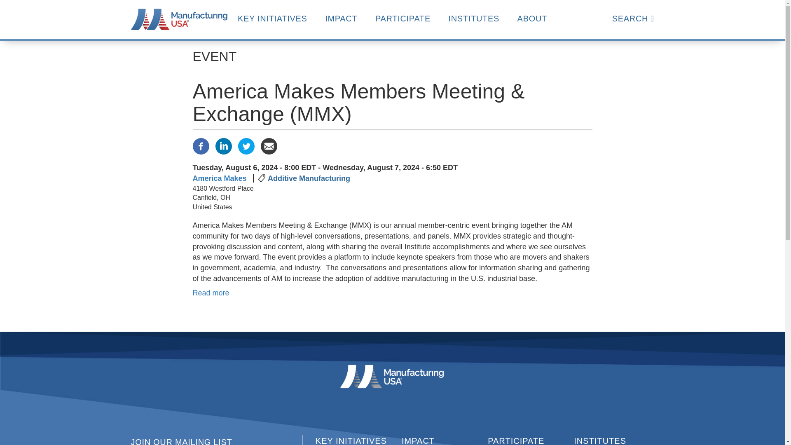  Describe the element at coordinates (246, 145) in the screenshot. I see `Twitter` at that location.